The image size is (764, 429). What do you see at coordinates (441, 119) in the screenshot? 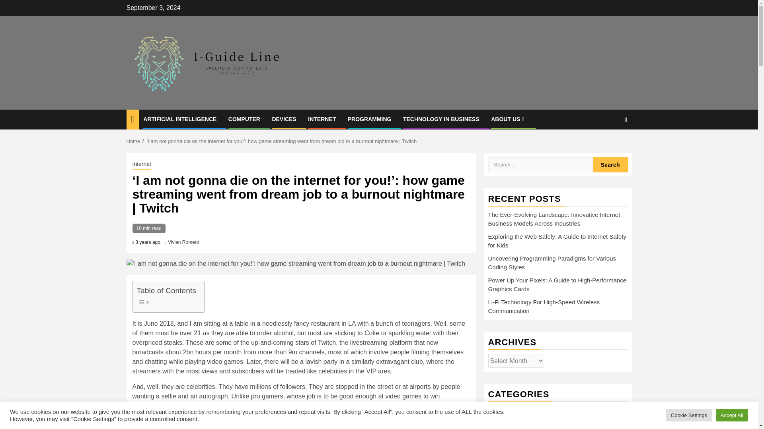
I see `TECHNOLOGY IN BUSINESS` at bounding box center [441, 119].